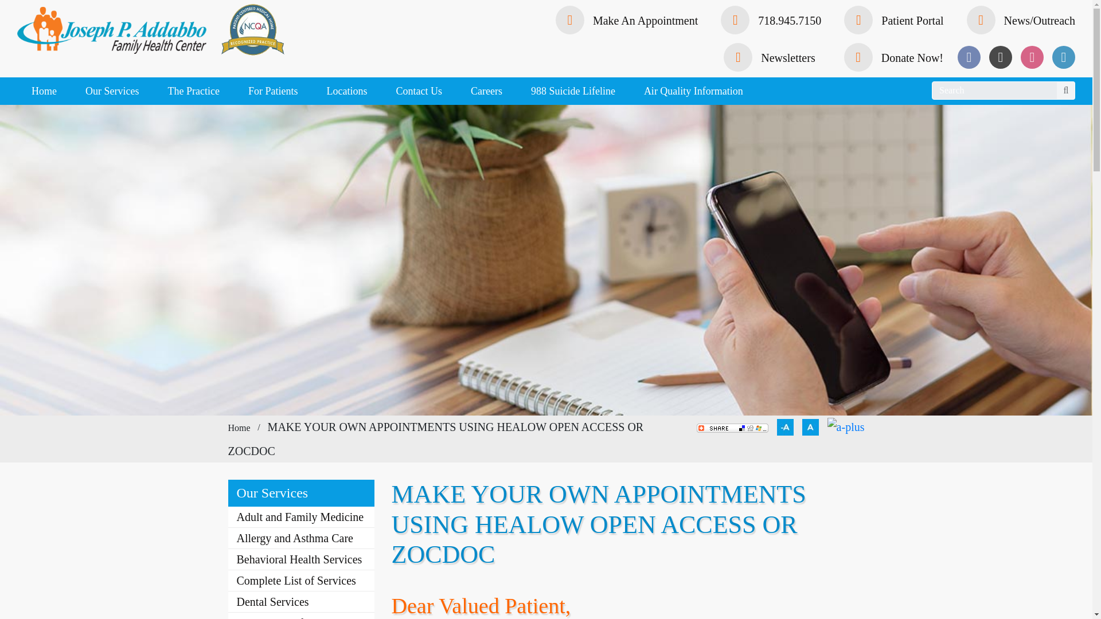  Describe the element at coordinates (44, 91) in the screenshot. I see `Home` at that location.